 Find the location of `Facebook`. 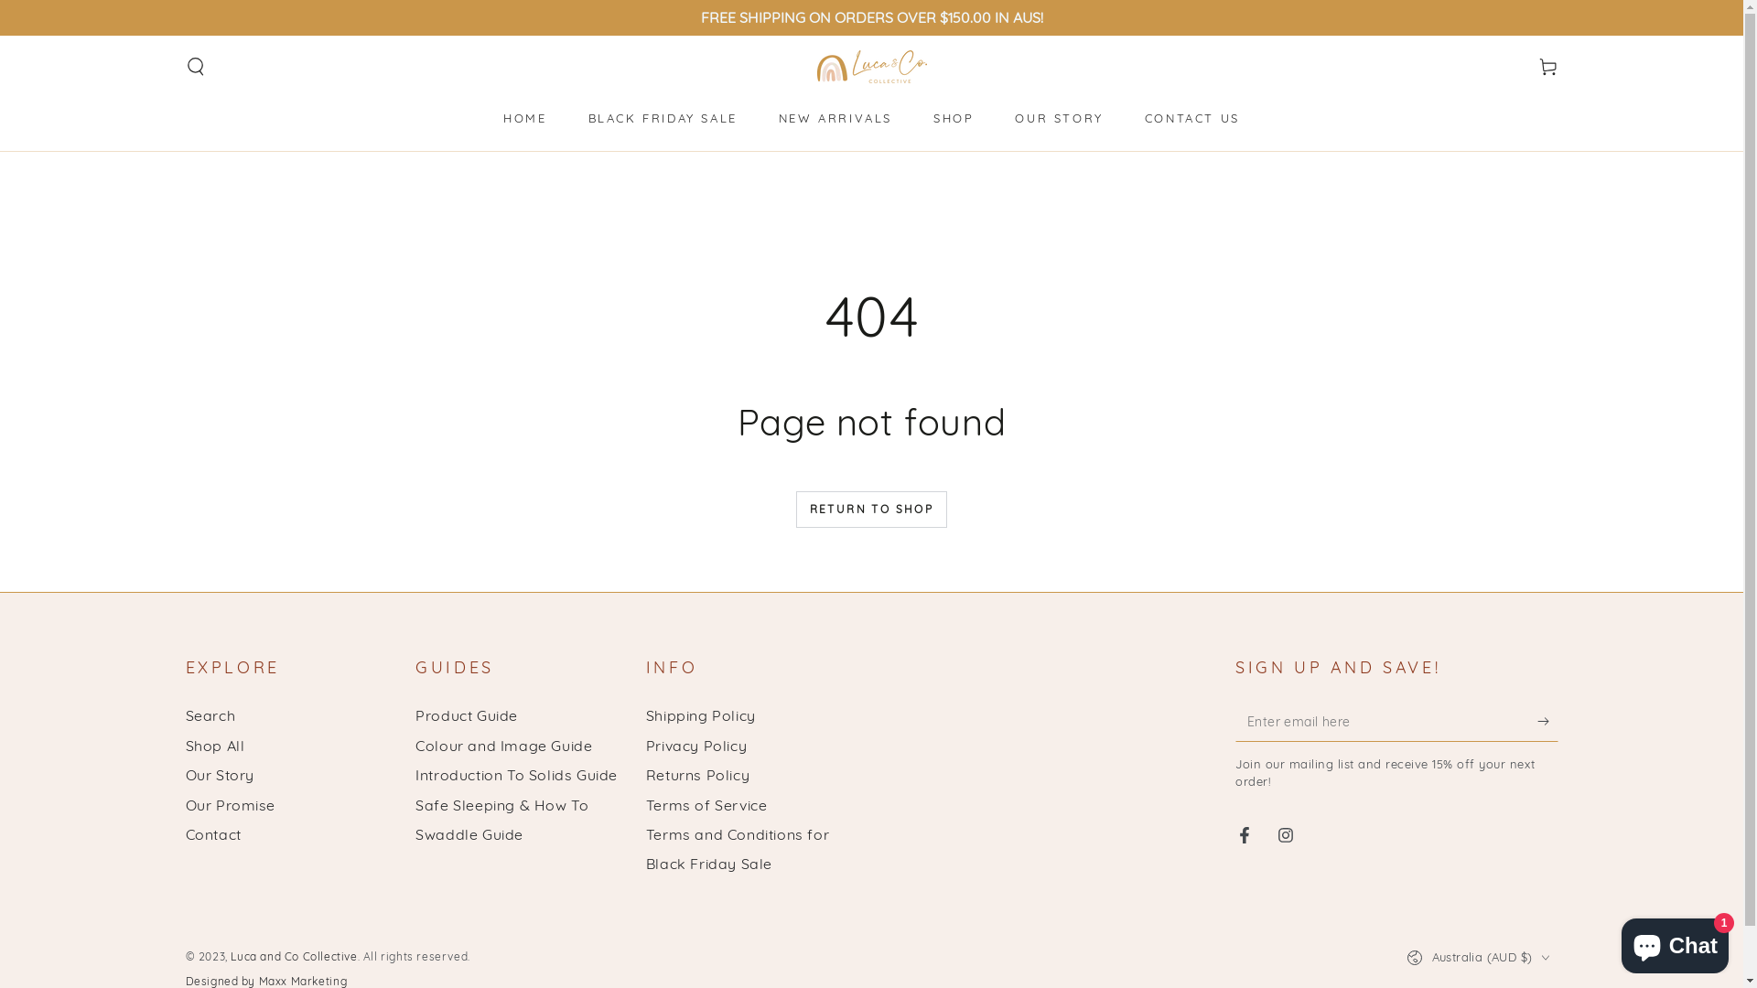

Facebook is located at coordinates (1245, 835).